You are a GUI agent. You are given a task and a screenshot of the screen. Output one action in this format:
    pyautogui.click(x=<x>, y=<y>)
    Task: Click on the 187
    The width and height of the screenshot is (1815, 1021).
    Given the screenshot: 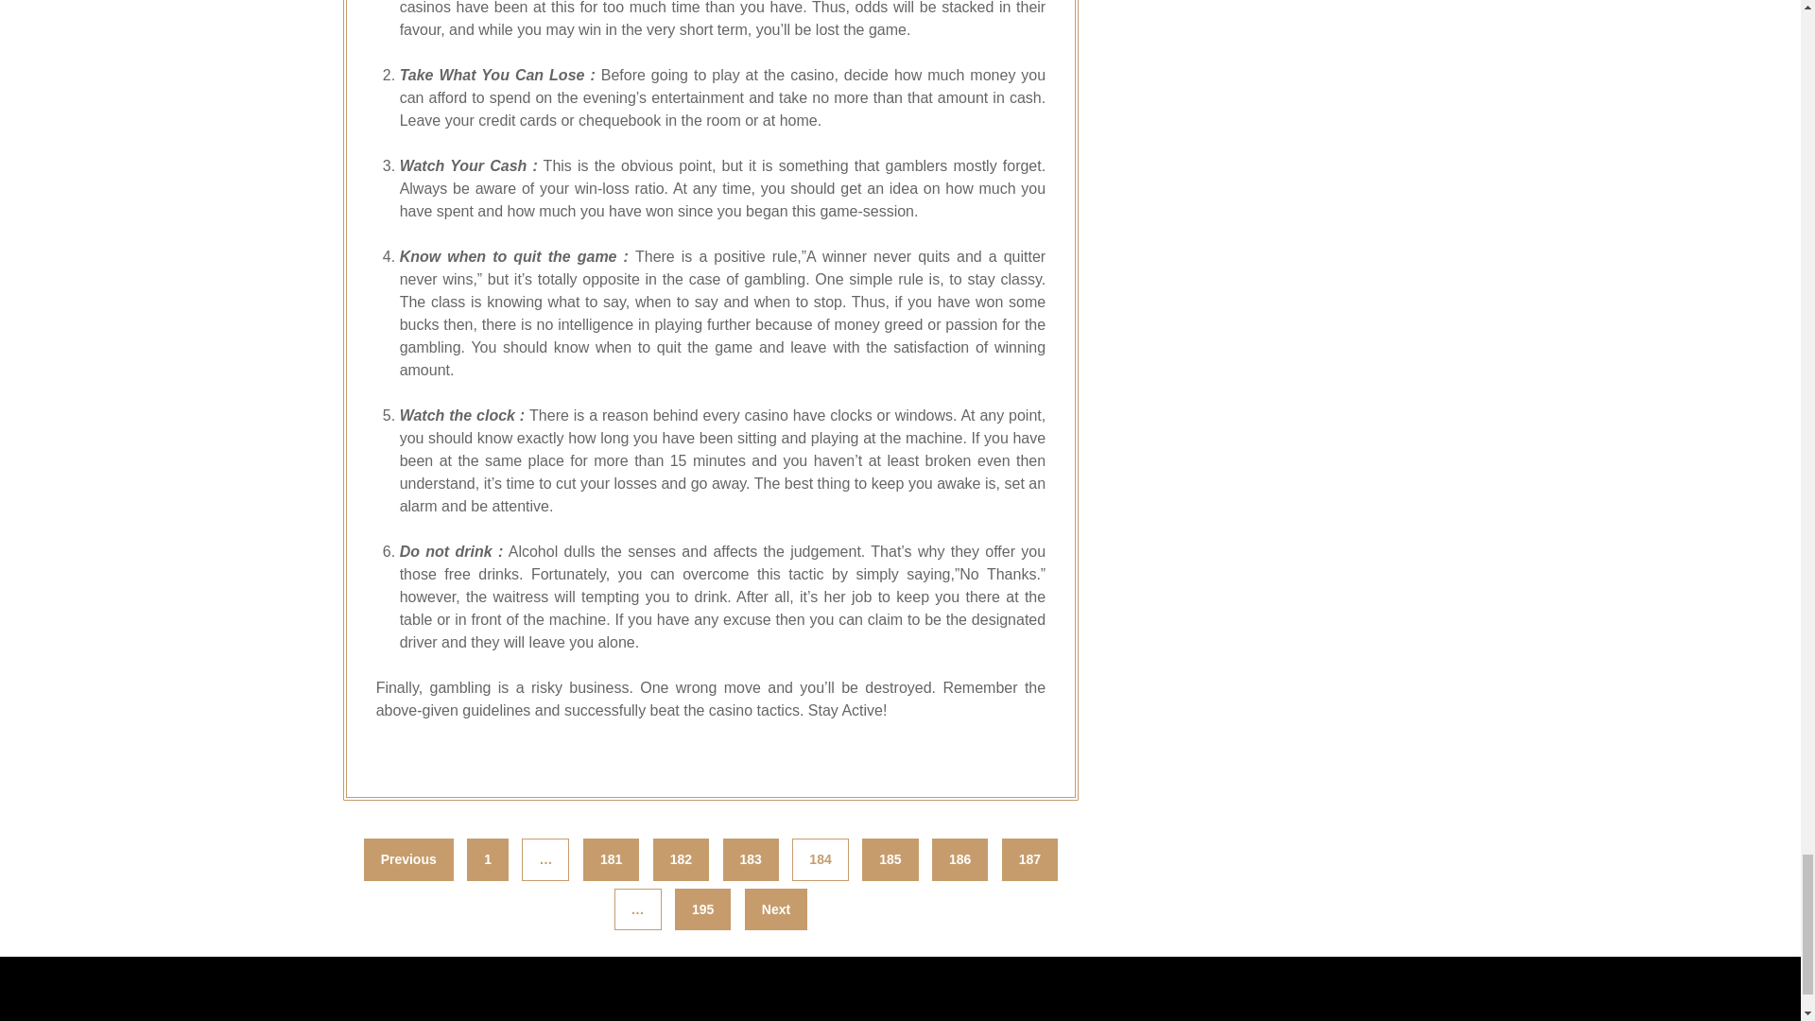 What is the action you would take?
    pyautogui.click(x=1029, y=859)
    